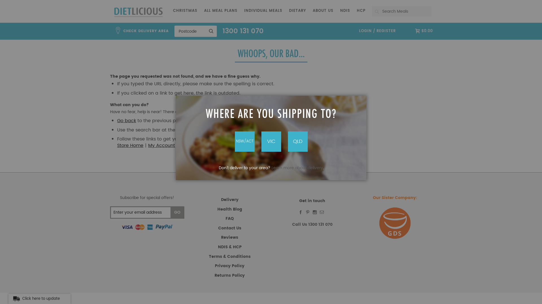 This screenshot has height=304, width=542. Describe the element at coordinates (177, 213) in the screenshot. I see `GO` at that location.